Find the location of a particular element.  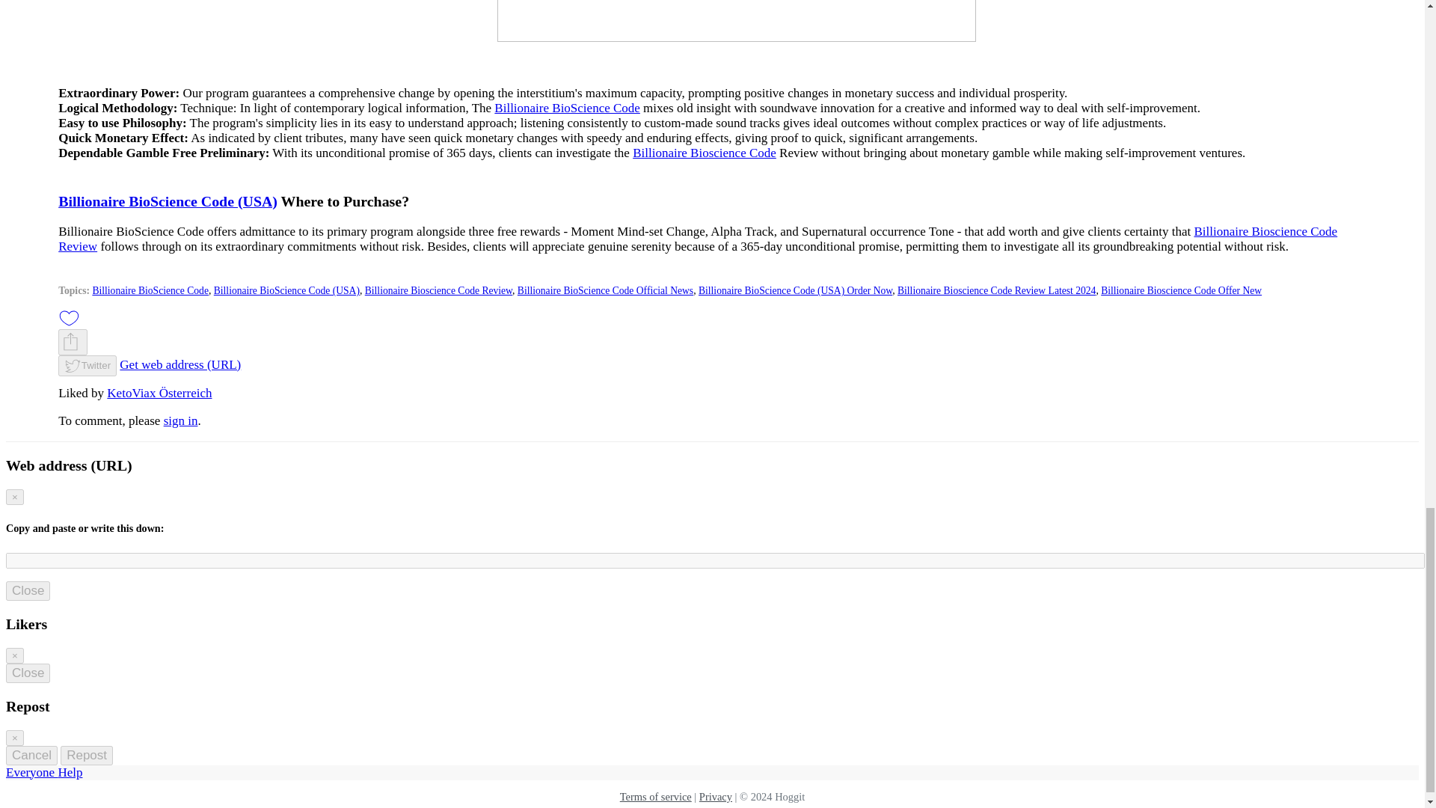

Like is located at coordinates (69, 318).